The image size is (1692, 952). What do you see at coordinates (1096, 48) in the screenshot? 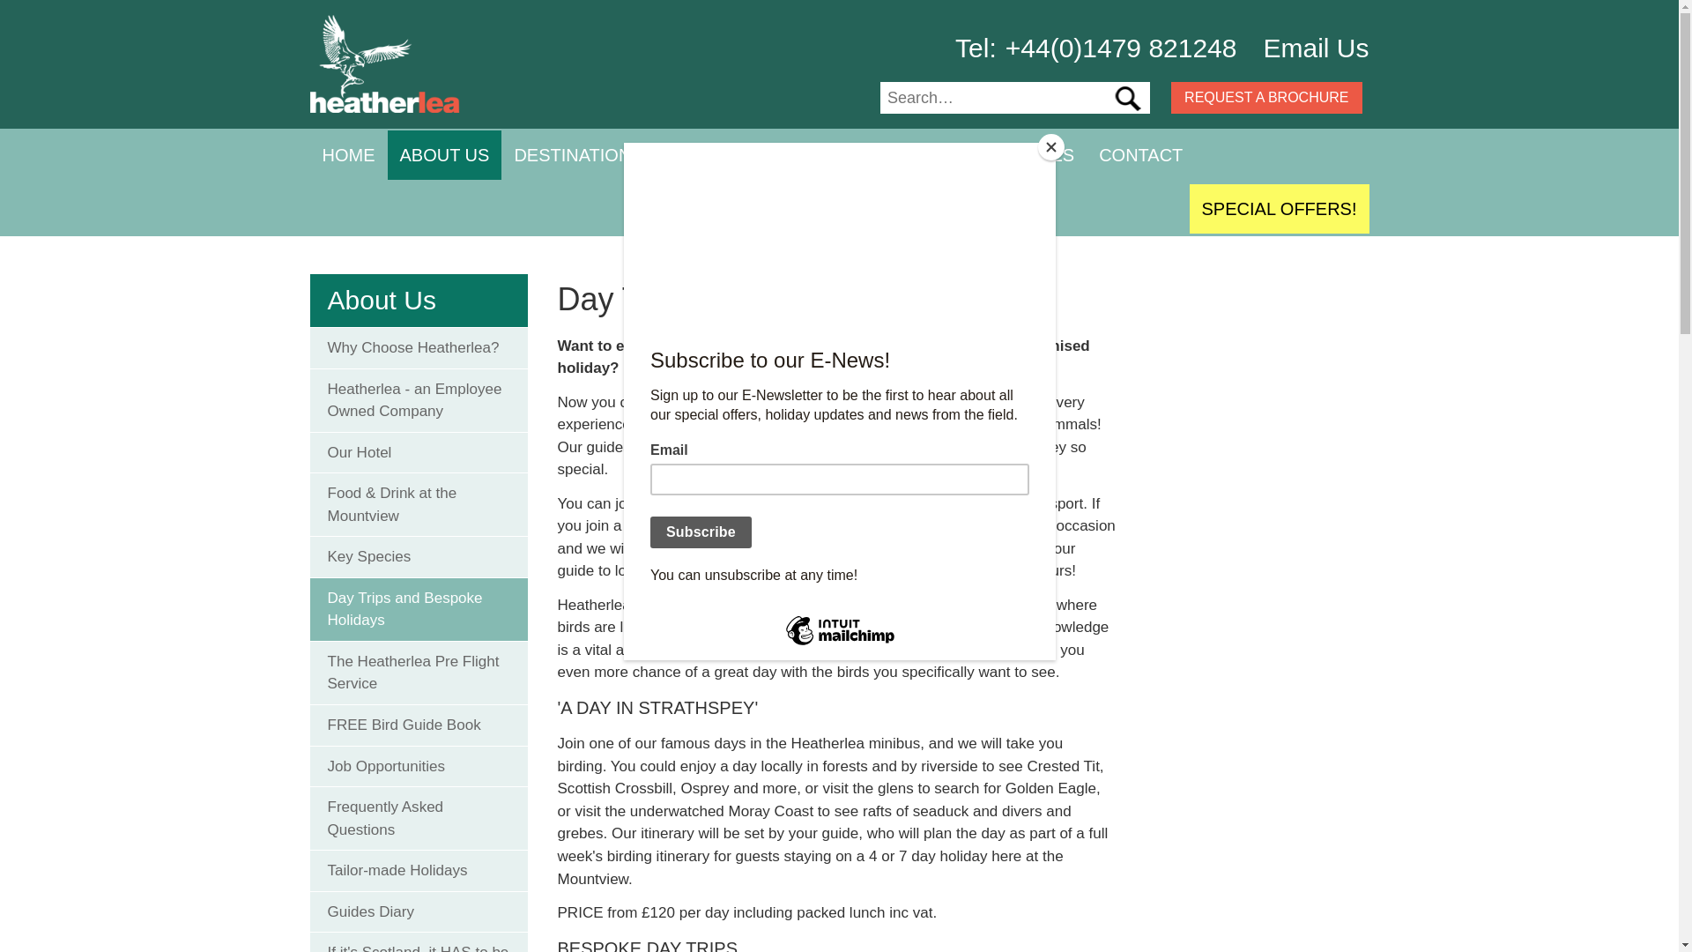
I see `Call Us` at bounding box center [1096, 48].